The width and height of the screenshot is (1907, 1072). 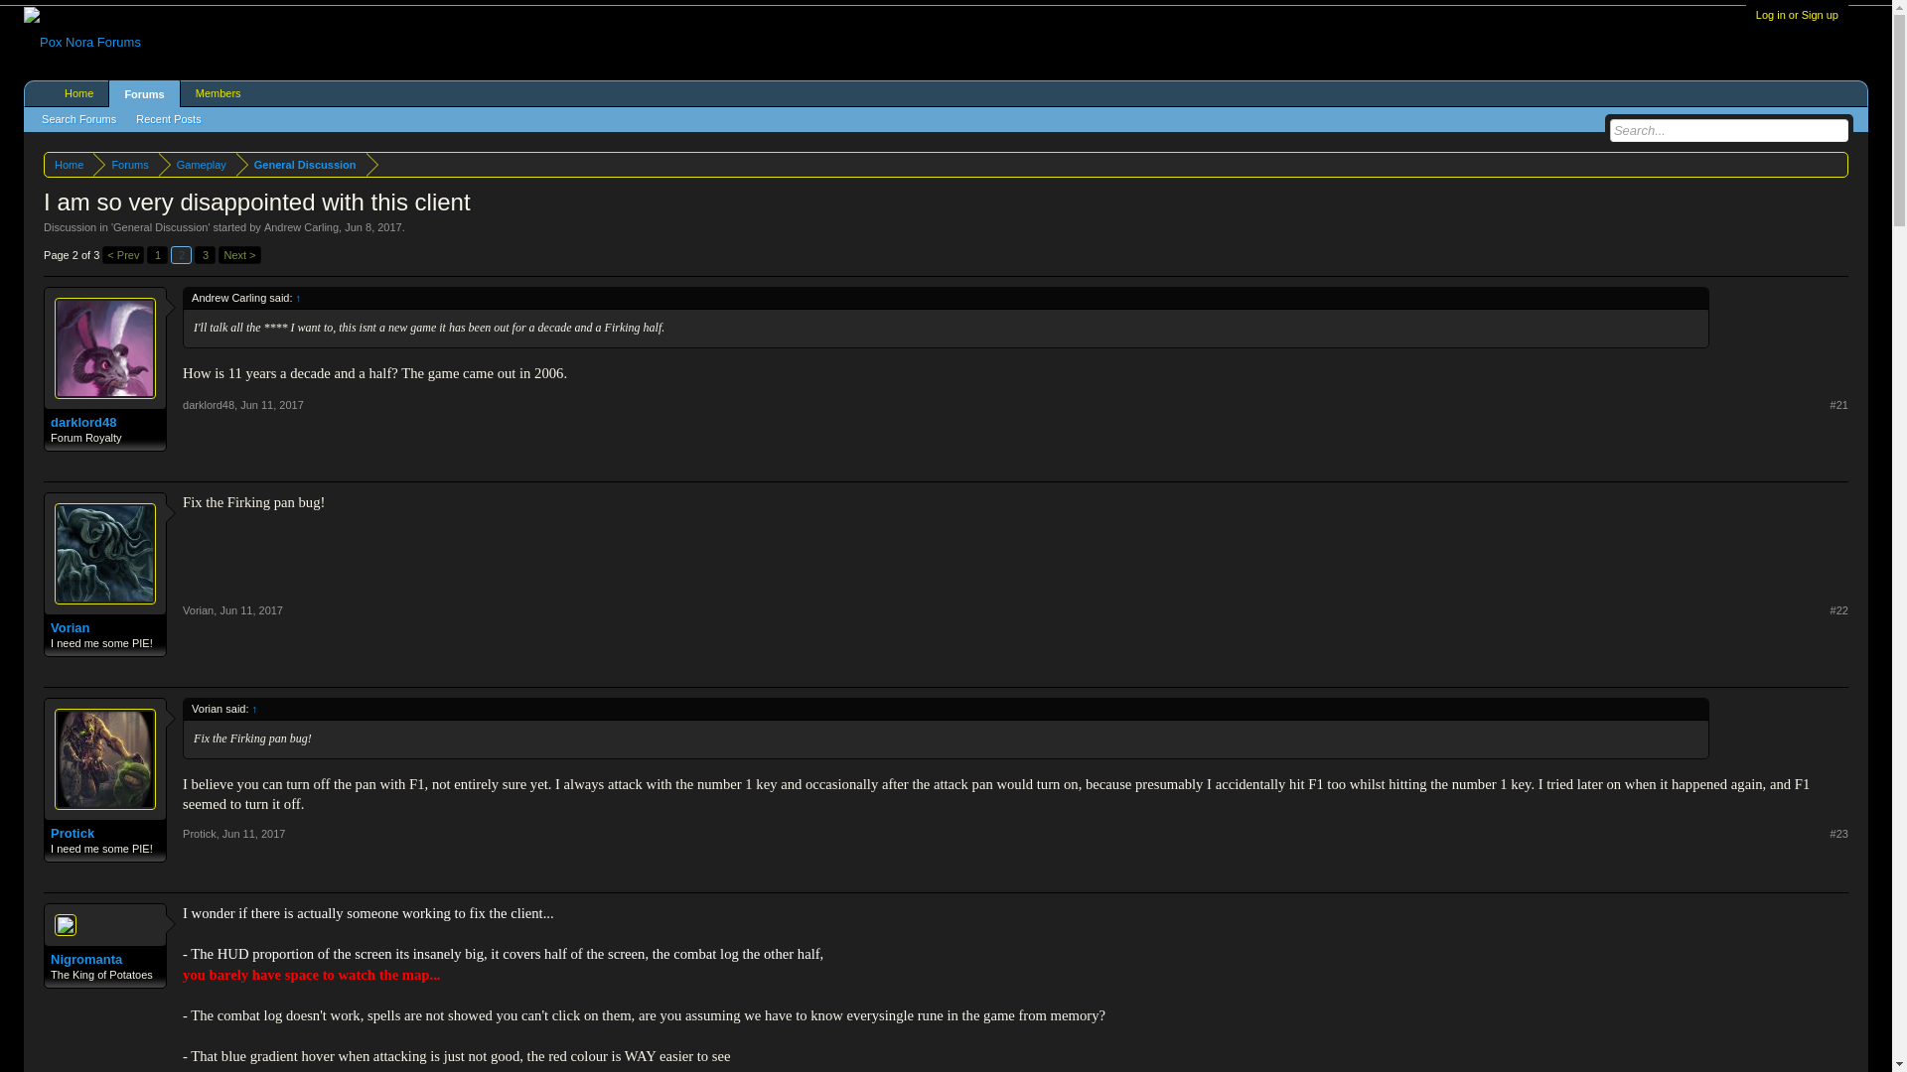 What do you see at coordinates (250, 610) in the screenshot?
I see `Permalink` at bounding box center [250, 610].